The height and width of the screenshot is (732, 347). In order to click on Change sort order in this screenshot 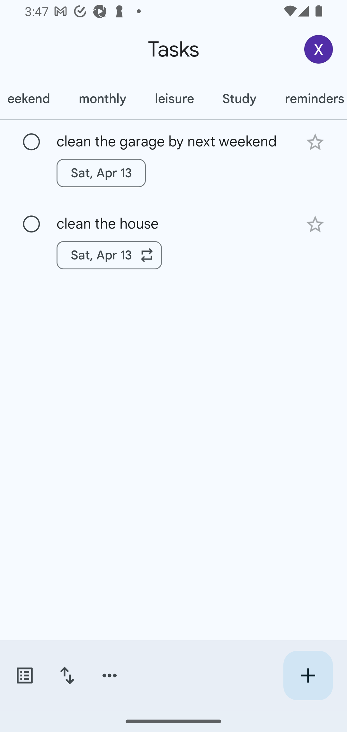, I will do `click(67, 675)`.